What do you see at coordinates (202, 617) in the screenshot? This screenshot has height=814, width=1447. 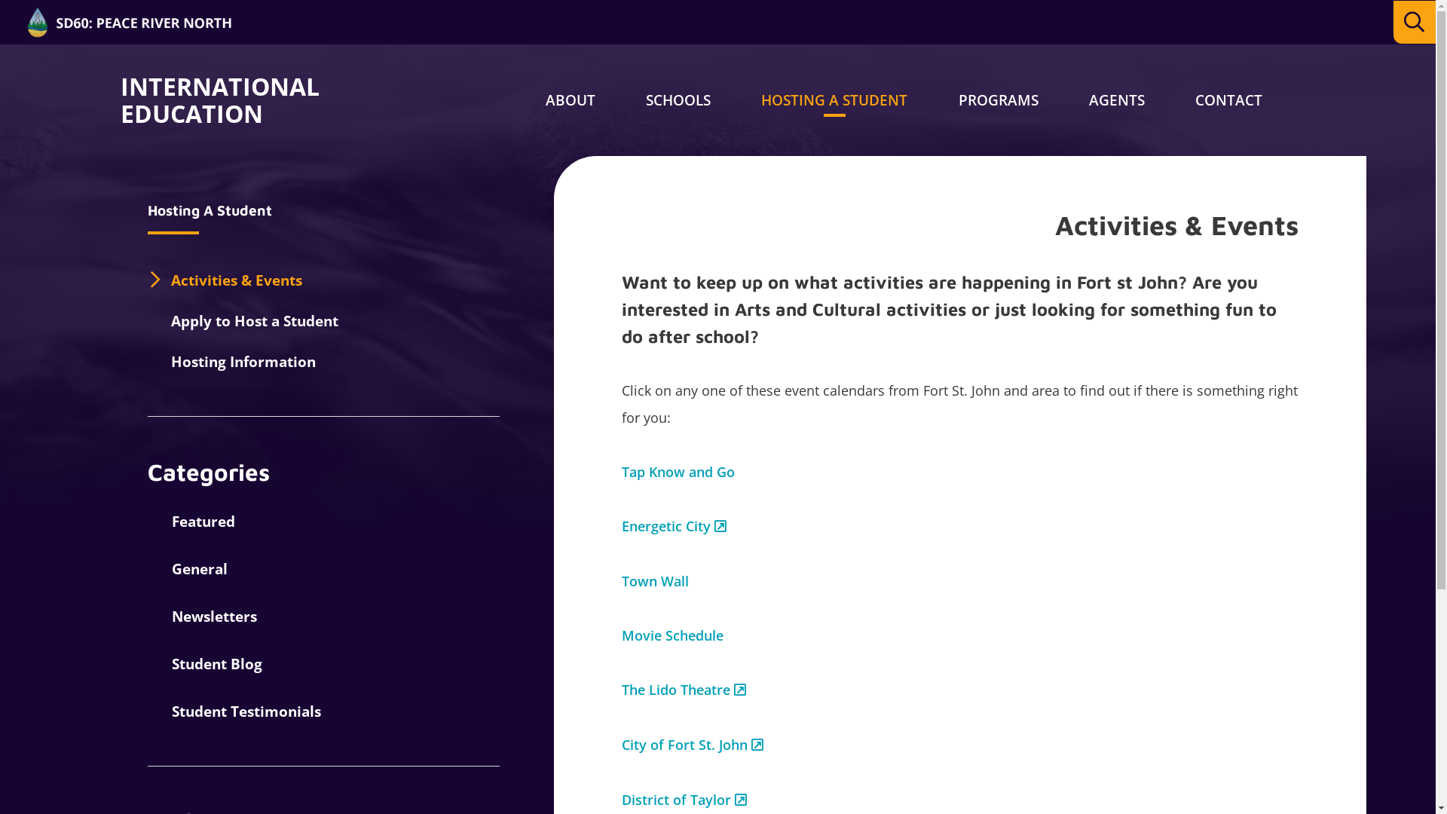 I see `Newsletters` at bounding box center [202, 617].